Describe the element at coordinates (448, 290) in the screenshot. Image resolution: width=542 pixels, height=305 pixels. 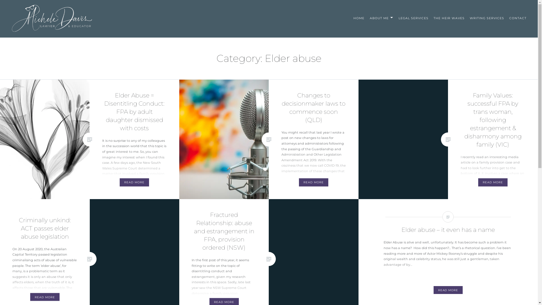
I see `READ MORE` at that location.